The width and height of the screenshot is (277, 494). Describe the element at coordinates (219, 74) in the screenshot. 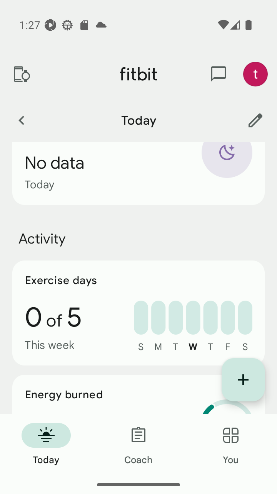

I see `messages and notifications` at that location.